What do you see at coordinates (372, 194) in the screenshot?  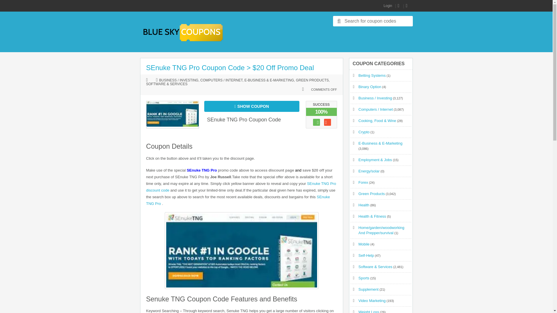 I see `Green Products` at bounding box center [372, 194].